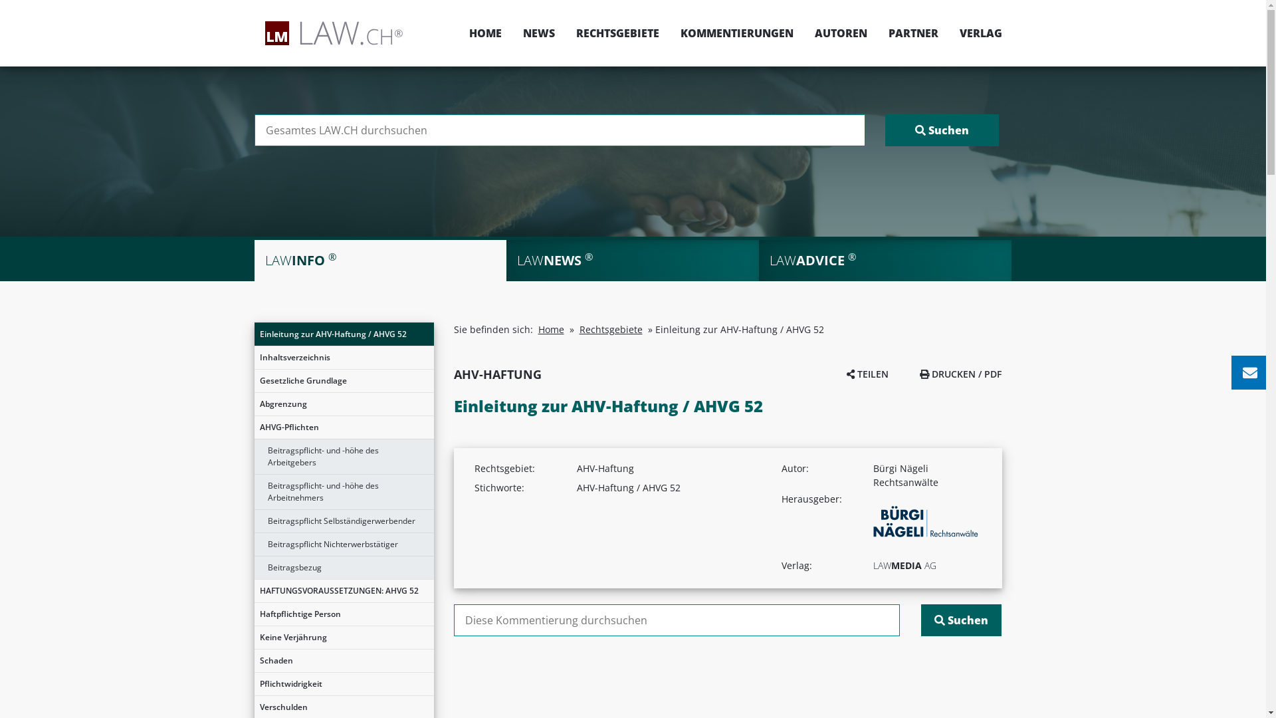 The height and width of the screenshot is (718, 1276). What do you see at coordinates (344, 334) in the screenshot?
I see `Einleitung zur AHV-Haftung / AHVG 52` at bounding box center [344, 334].